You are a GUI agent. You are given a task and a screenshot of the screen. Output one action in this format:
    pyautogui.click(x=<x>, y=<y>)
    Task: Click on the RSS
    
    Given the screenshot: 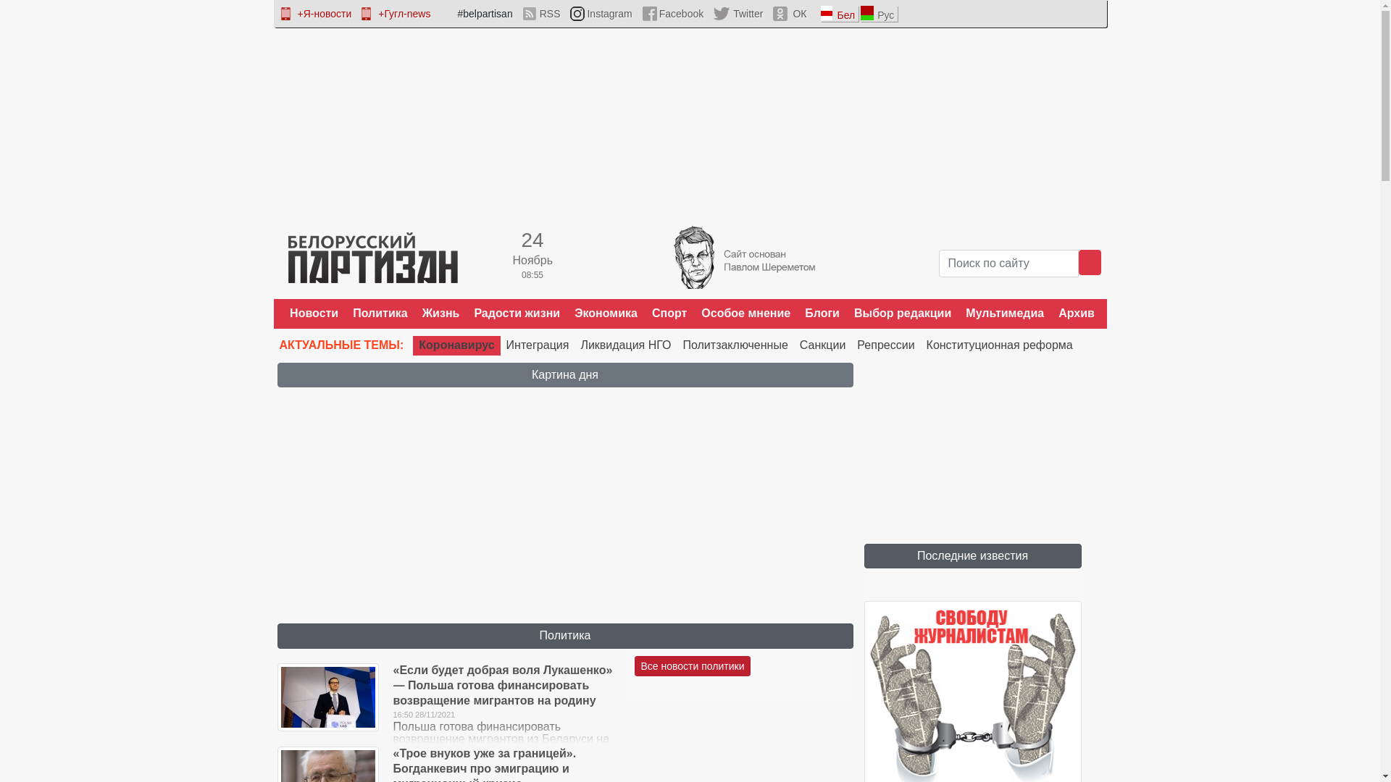 What is the action you would take?
    pyautogui.click(x=542, y=14)
    